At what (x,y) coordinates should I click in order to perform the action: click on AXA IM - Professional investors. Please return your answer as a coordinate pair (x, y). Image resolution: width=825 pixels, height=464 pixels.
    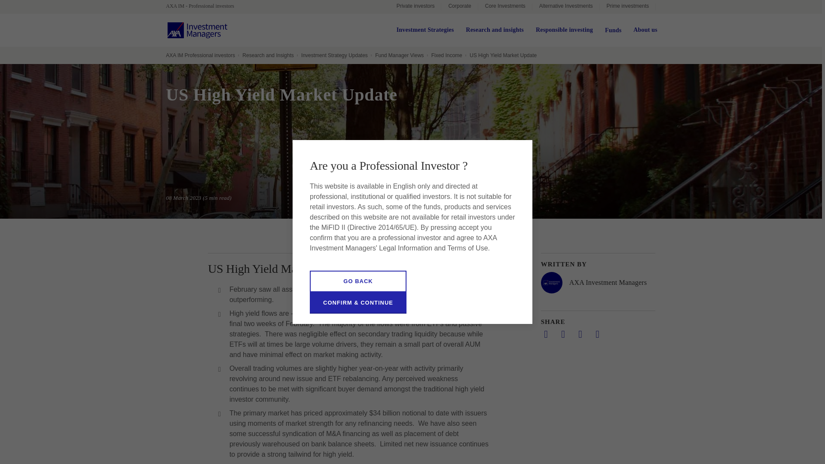
    Looking at the image, I should click on (204, 6).